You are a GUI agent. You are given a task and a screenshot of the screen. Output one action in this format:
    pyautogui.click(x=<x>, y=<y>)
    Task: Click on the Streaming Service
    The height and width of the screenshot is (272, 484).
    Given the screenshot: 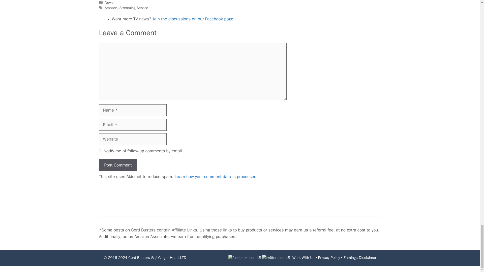 What is the action you would take?
    pyautogui.click(x=134, y=8)
    